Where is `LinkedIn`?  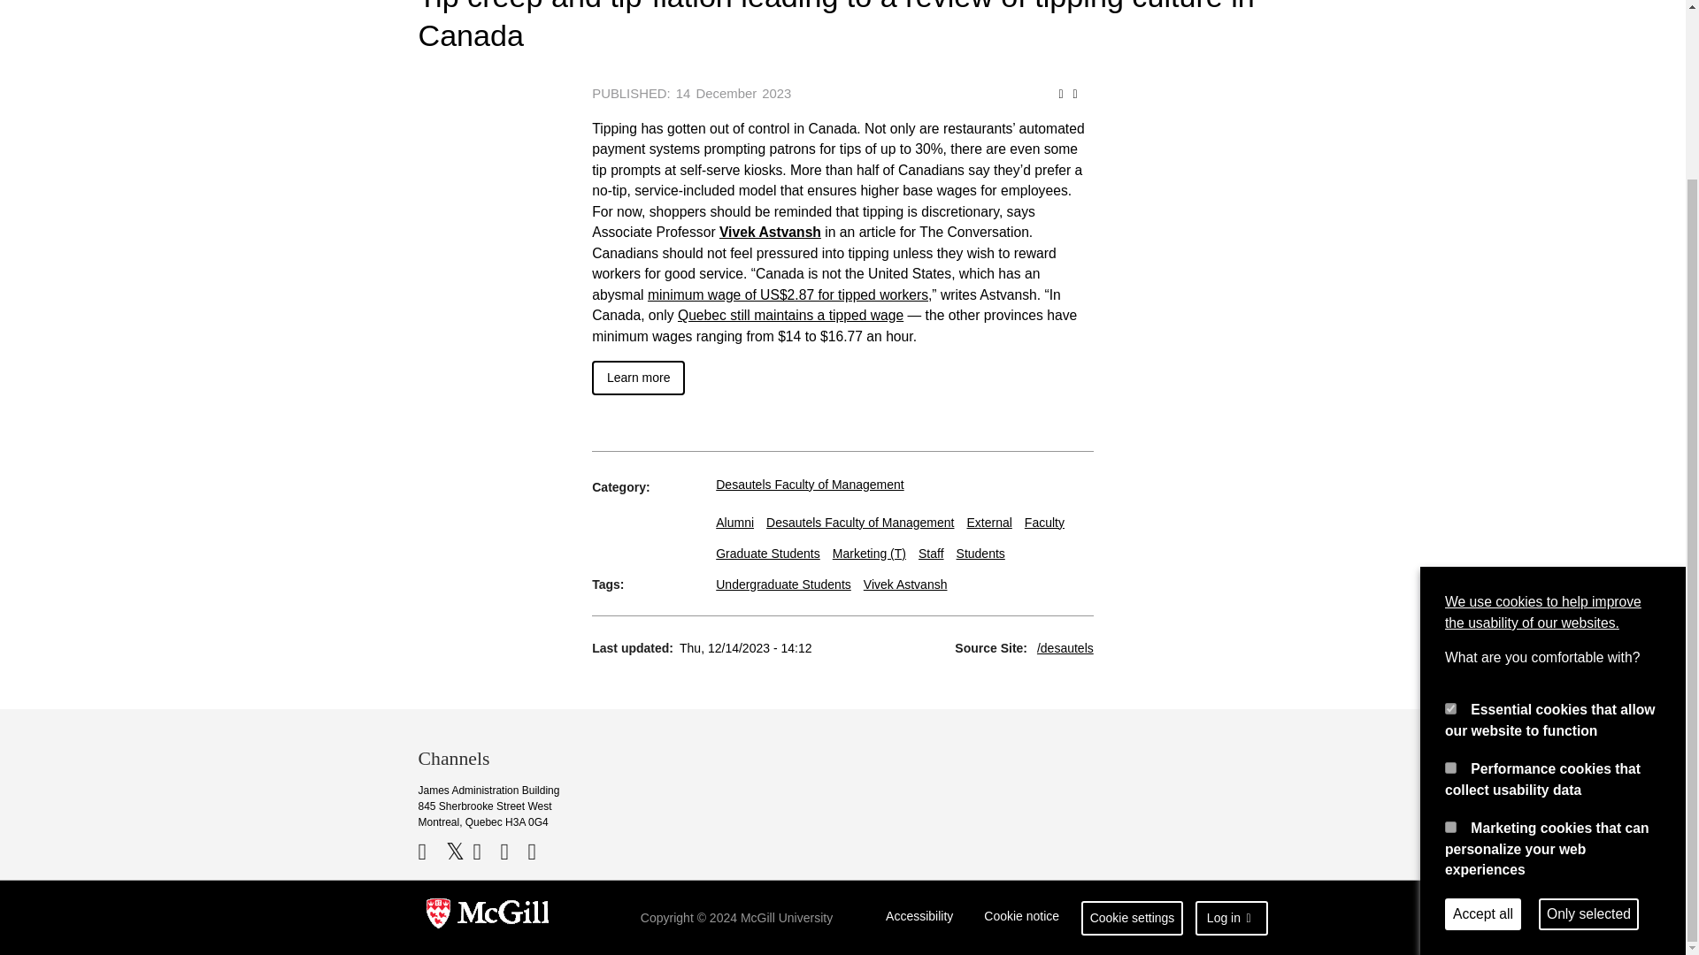
LinkedIn is located at coordinates (513, 852).